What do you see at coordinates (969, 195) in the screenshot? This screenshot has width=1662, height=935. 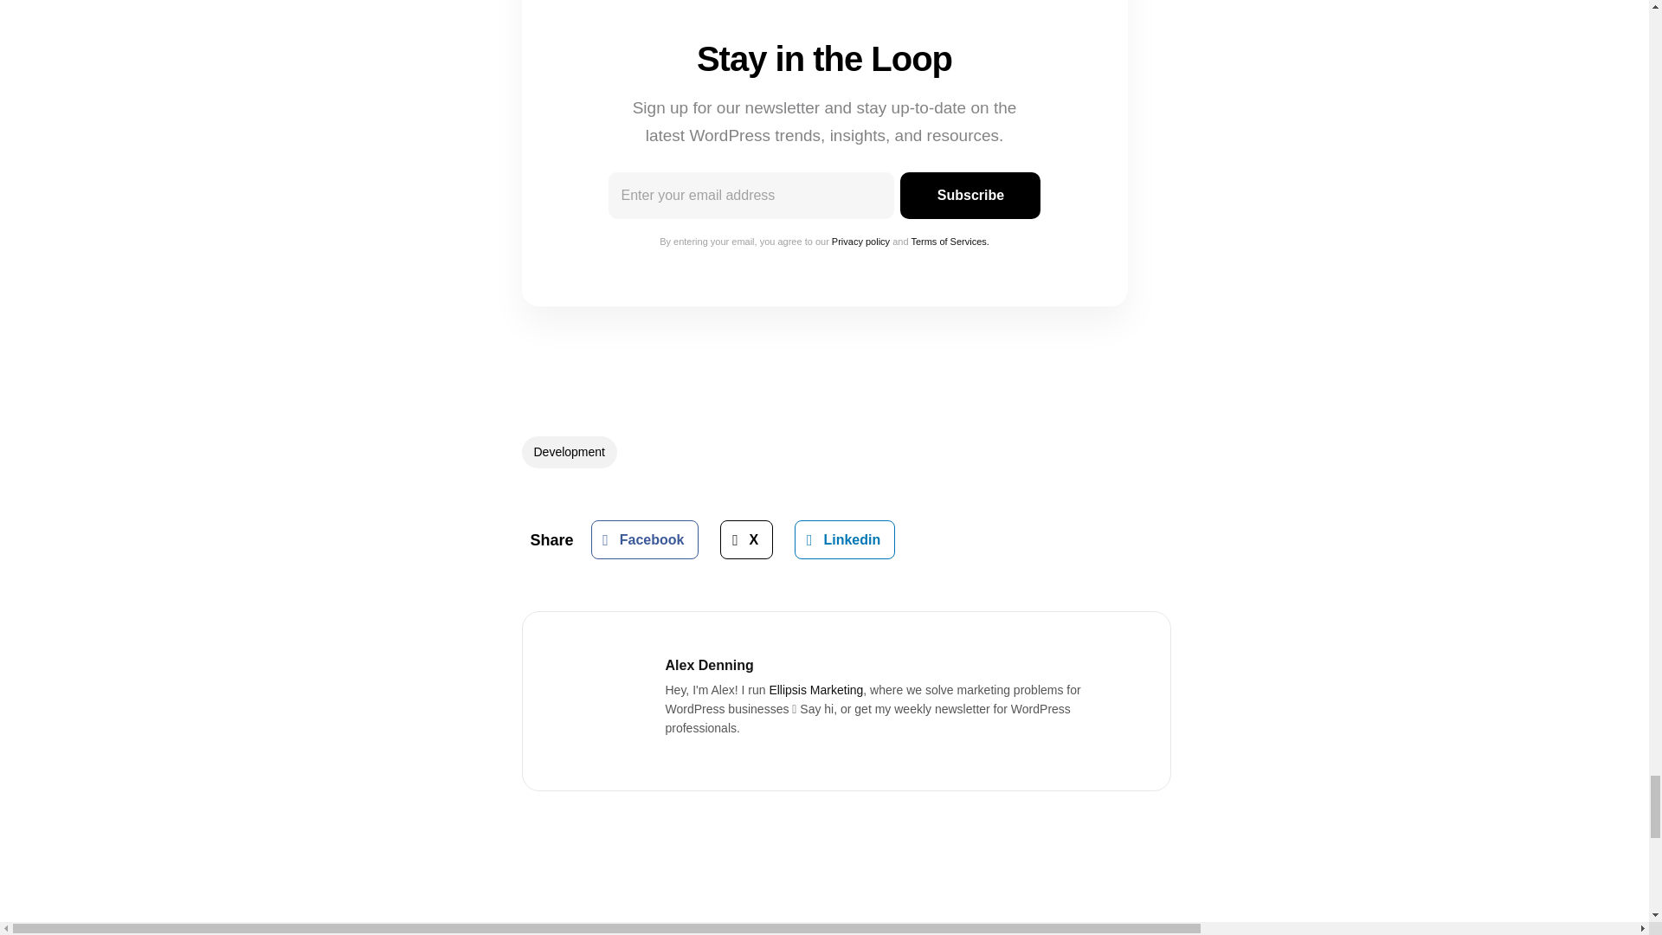 I see `Subscribe` at bounding box center [969, 195].